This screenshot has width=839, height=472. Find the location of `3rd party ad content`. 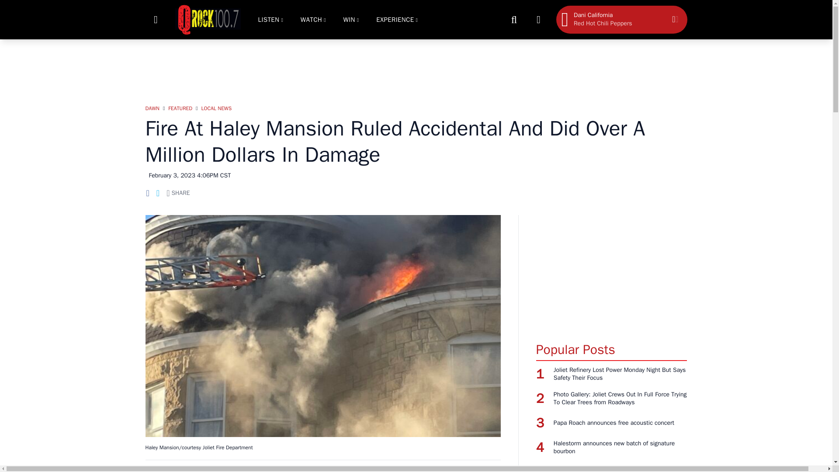

3rd party ad content is located at coordinates (611, 269).